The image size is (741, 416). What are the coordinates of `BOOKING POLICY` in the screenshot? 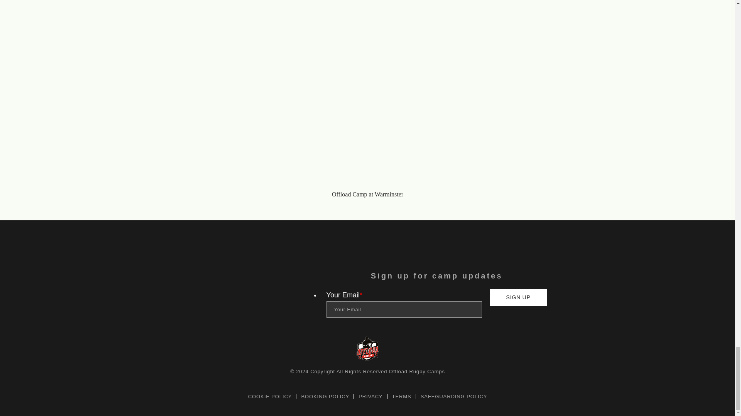 It's located at (325, 396).